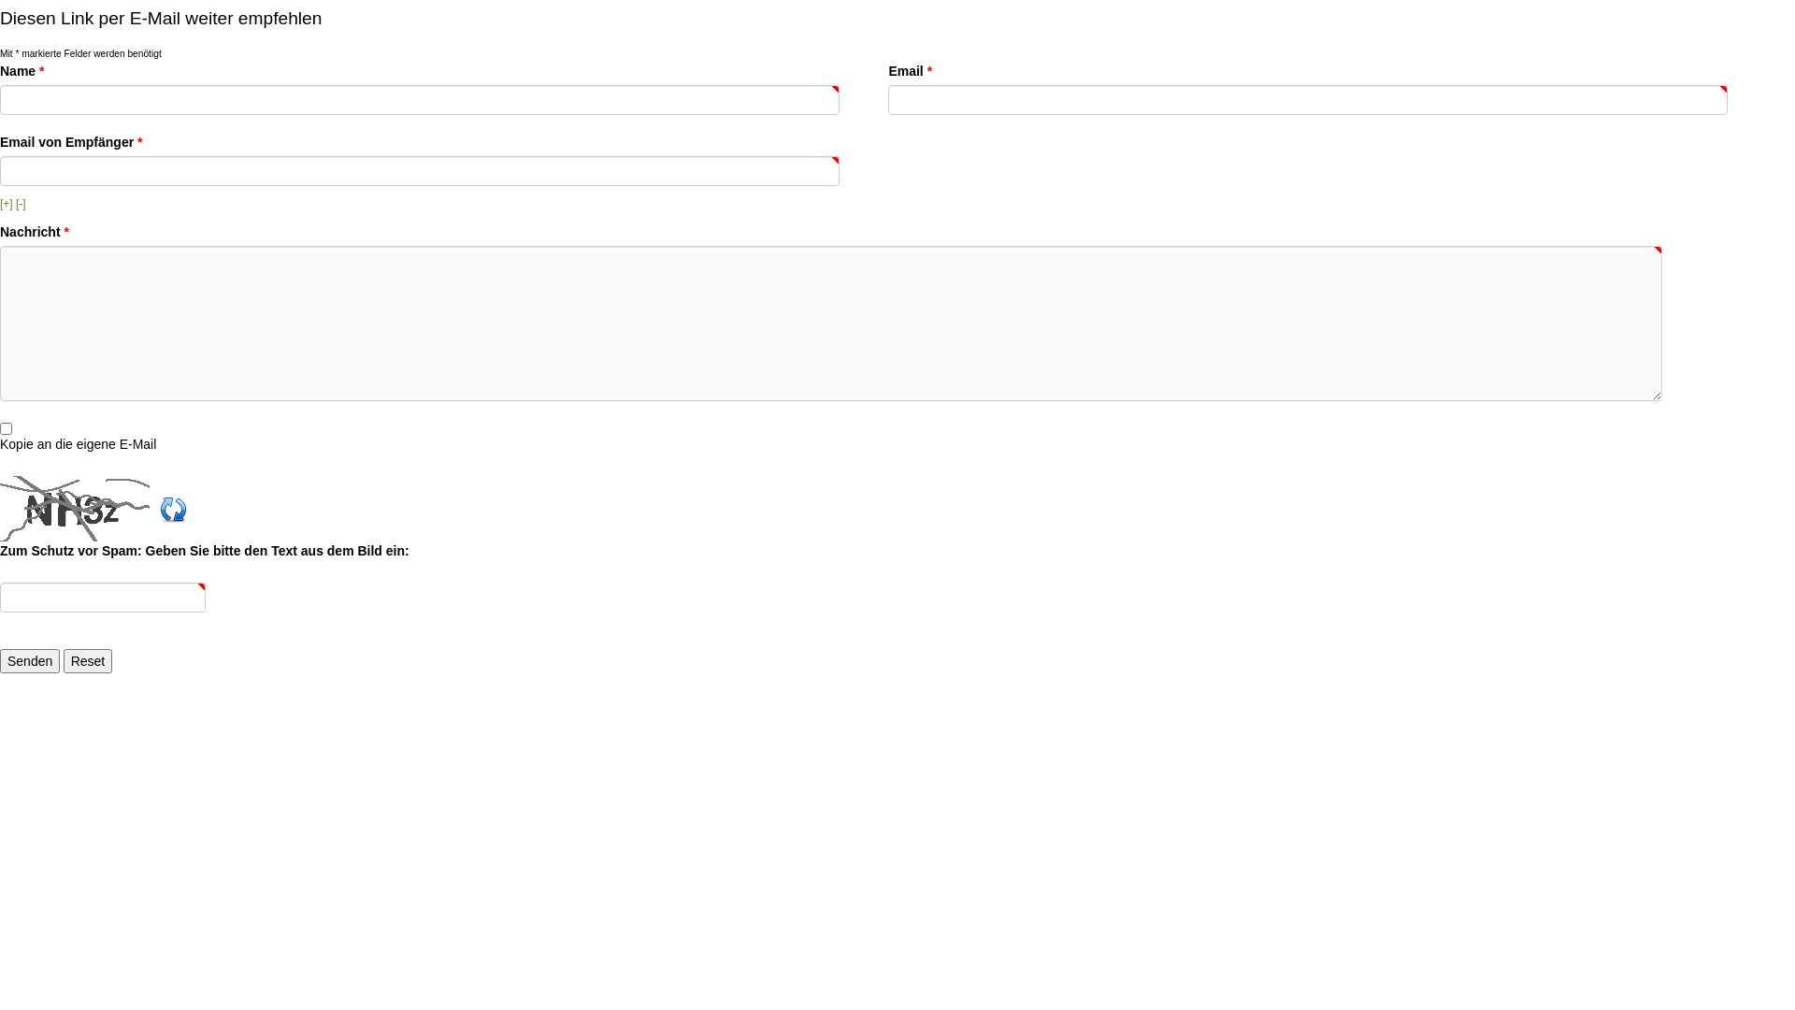 Image resolution: width=1795 pixels, height=1010 pixels. What do you see at coordinates (30, 661) in the screenshot?
I see `Senden` at bounding box center [30, 661].